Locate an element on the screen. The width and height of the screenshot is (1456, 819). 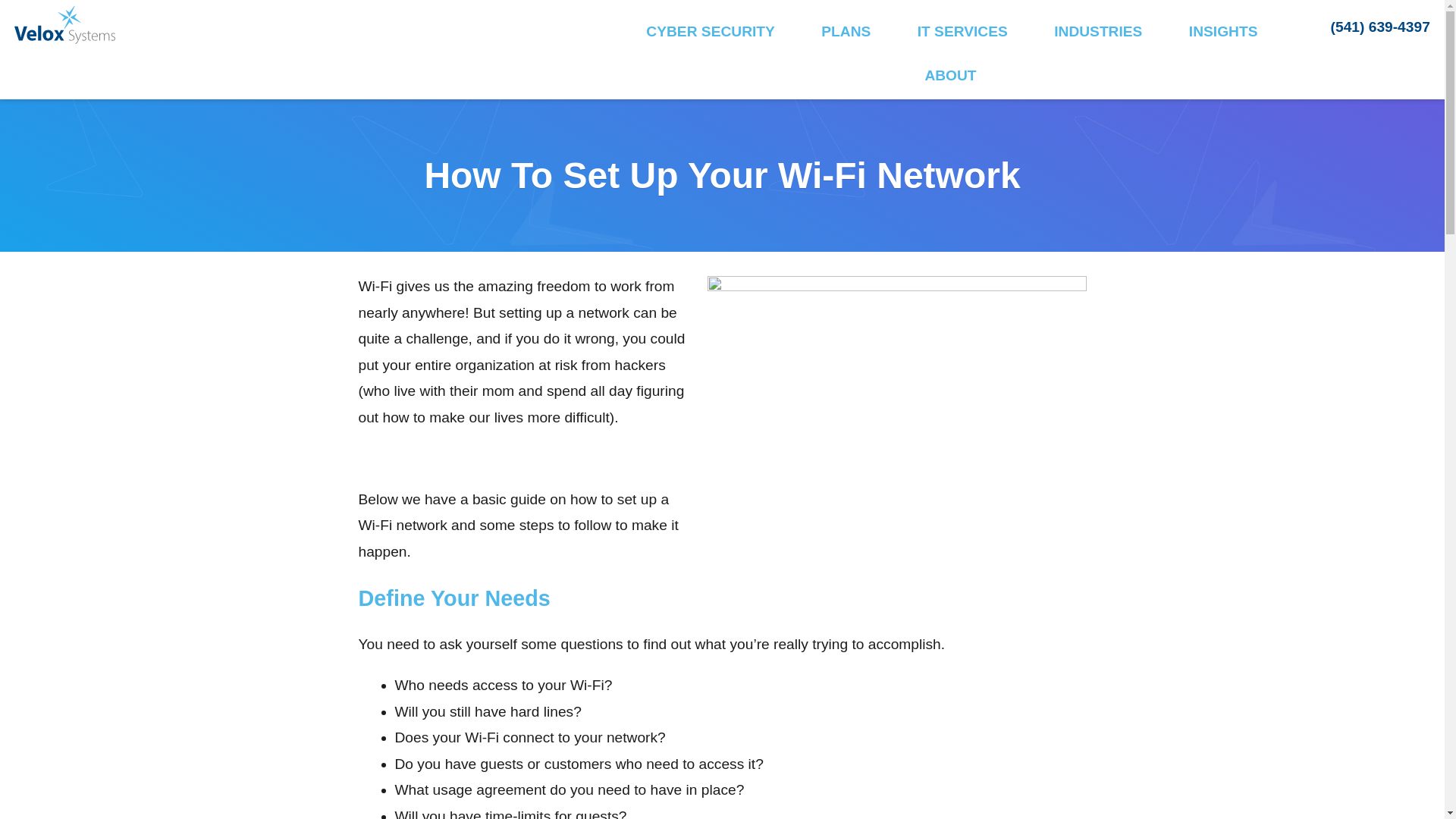
CYBER SECURITY is located at coordinates (710, 33).